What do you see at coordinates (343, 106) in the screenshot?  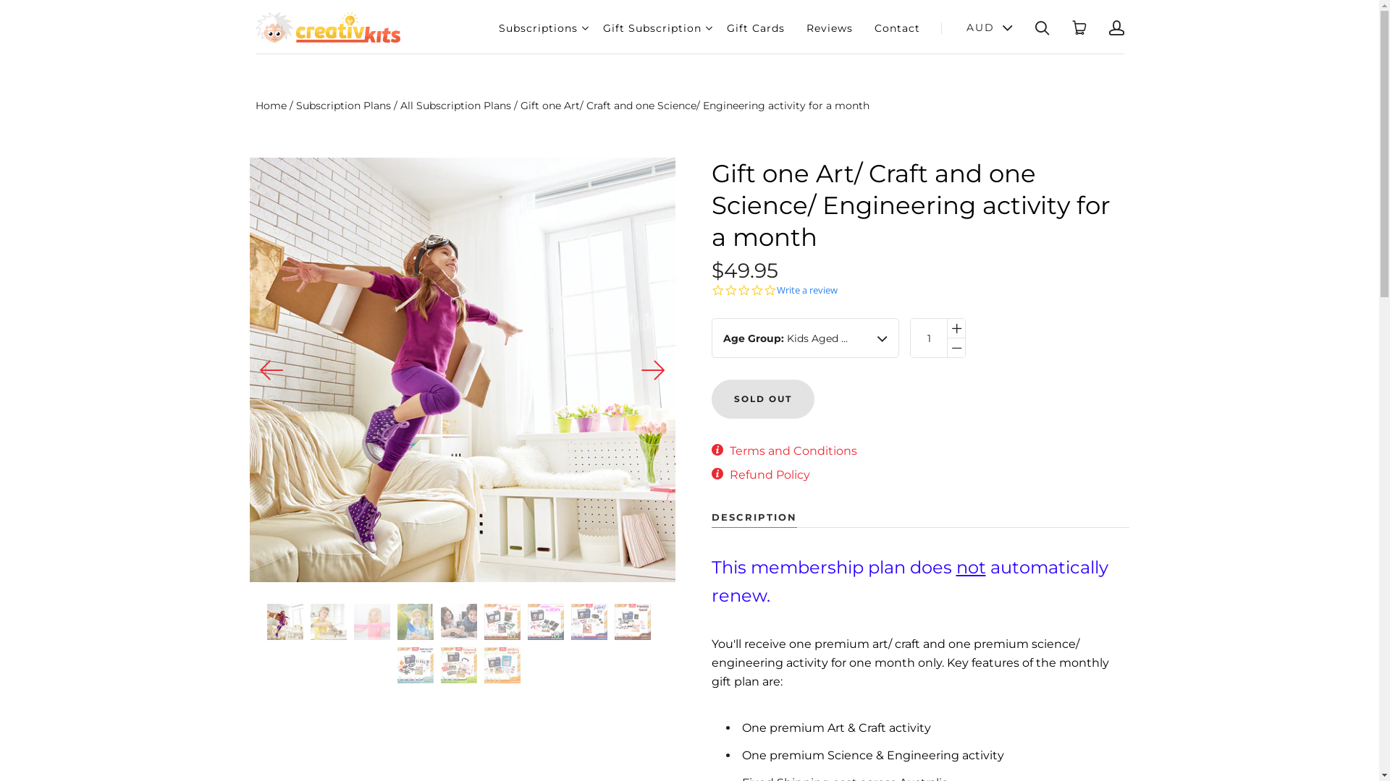 I see `Subscription Plans` at bounding box center [343, 106].